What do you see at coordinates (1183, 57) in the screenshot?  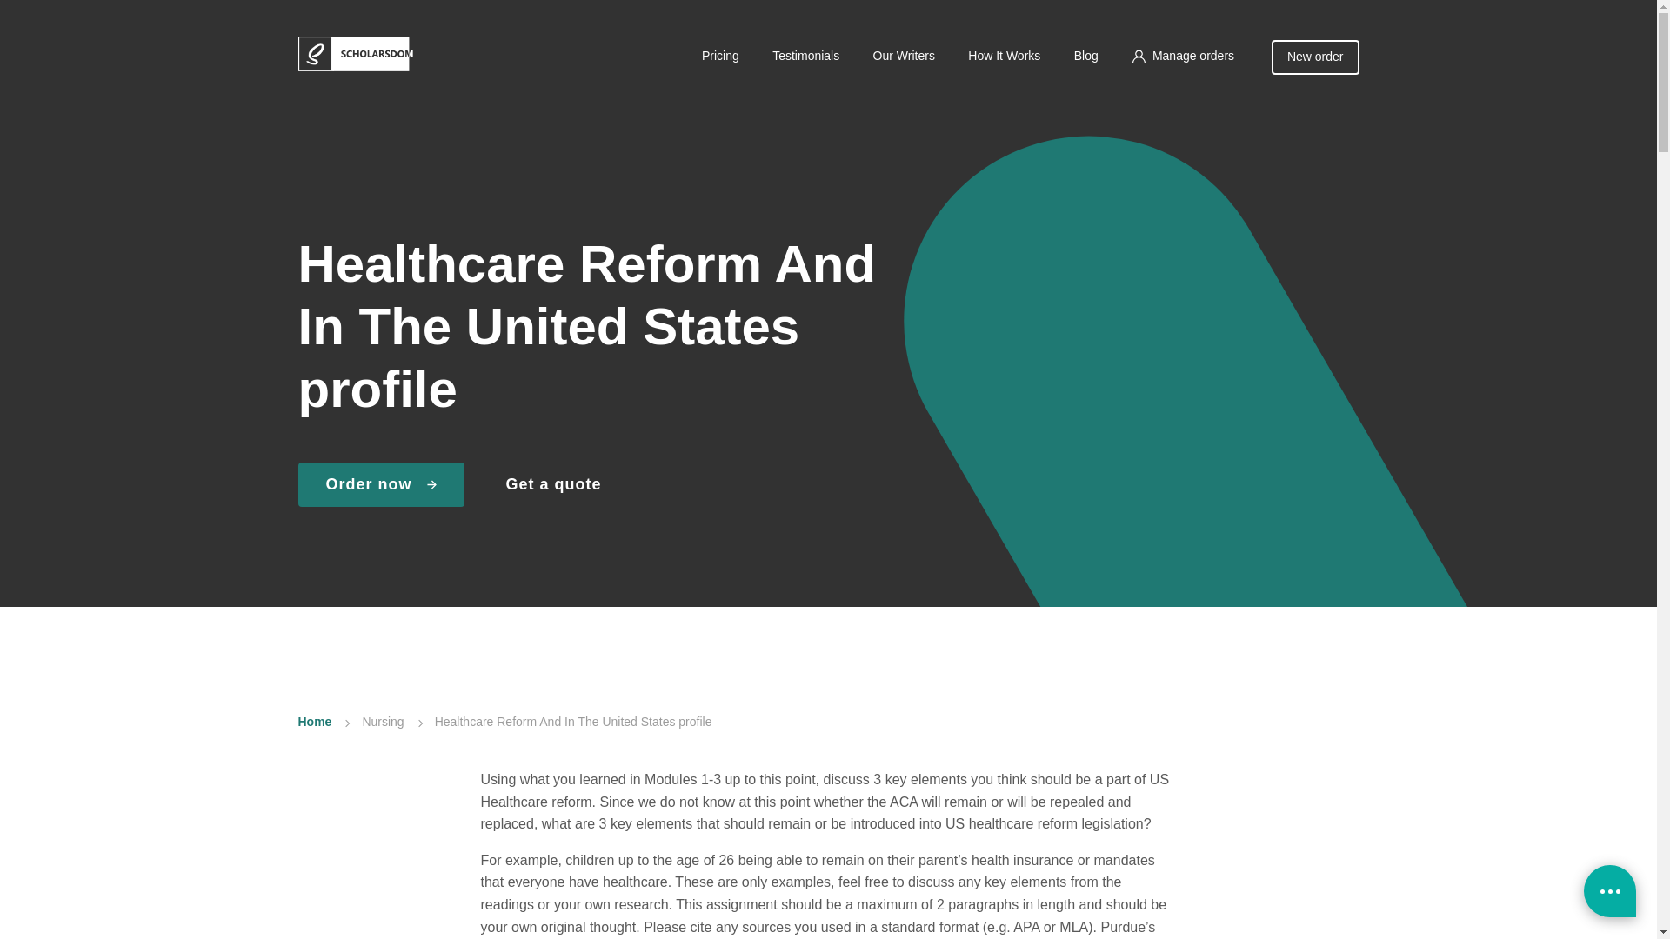 I see `Manage orders` at bounding box center [1183, 57].